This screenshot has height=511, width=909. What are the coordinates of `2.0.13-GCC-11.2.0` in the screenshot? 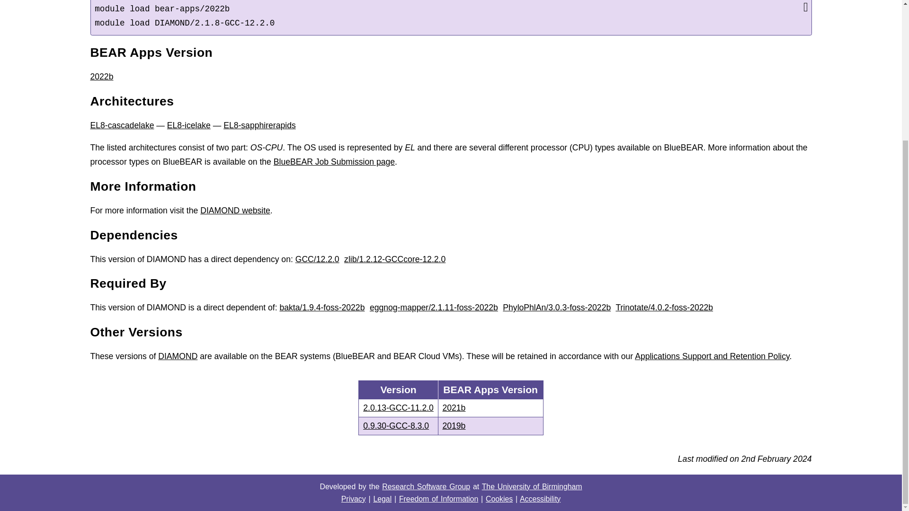 It's located at (398, 408).